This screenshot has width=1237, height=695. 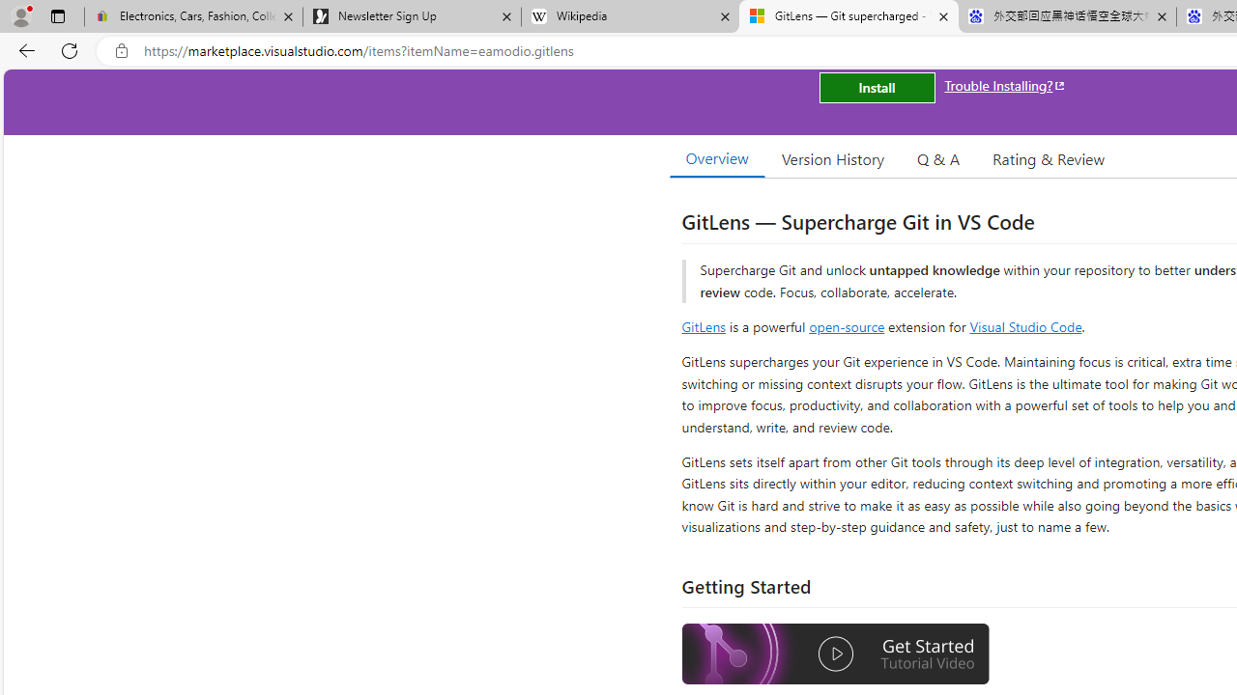 I want to click on Visual Studio Code, so click(x=1026, y=326).